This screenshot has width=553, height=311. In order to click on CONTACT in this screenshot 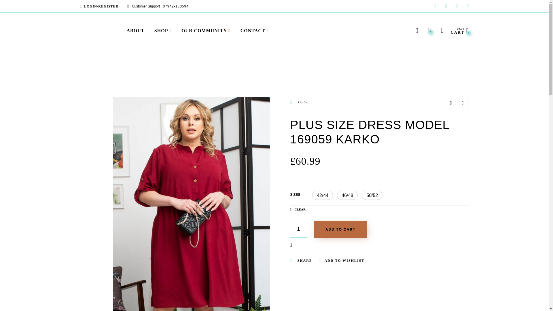, I will do `click(253, 31)`.